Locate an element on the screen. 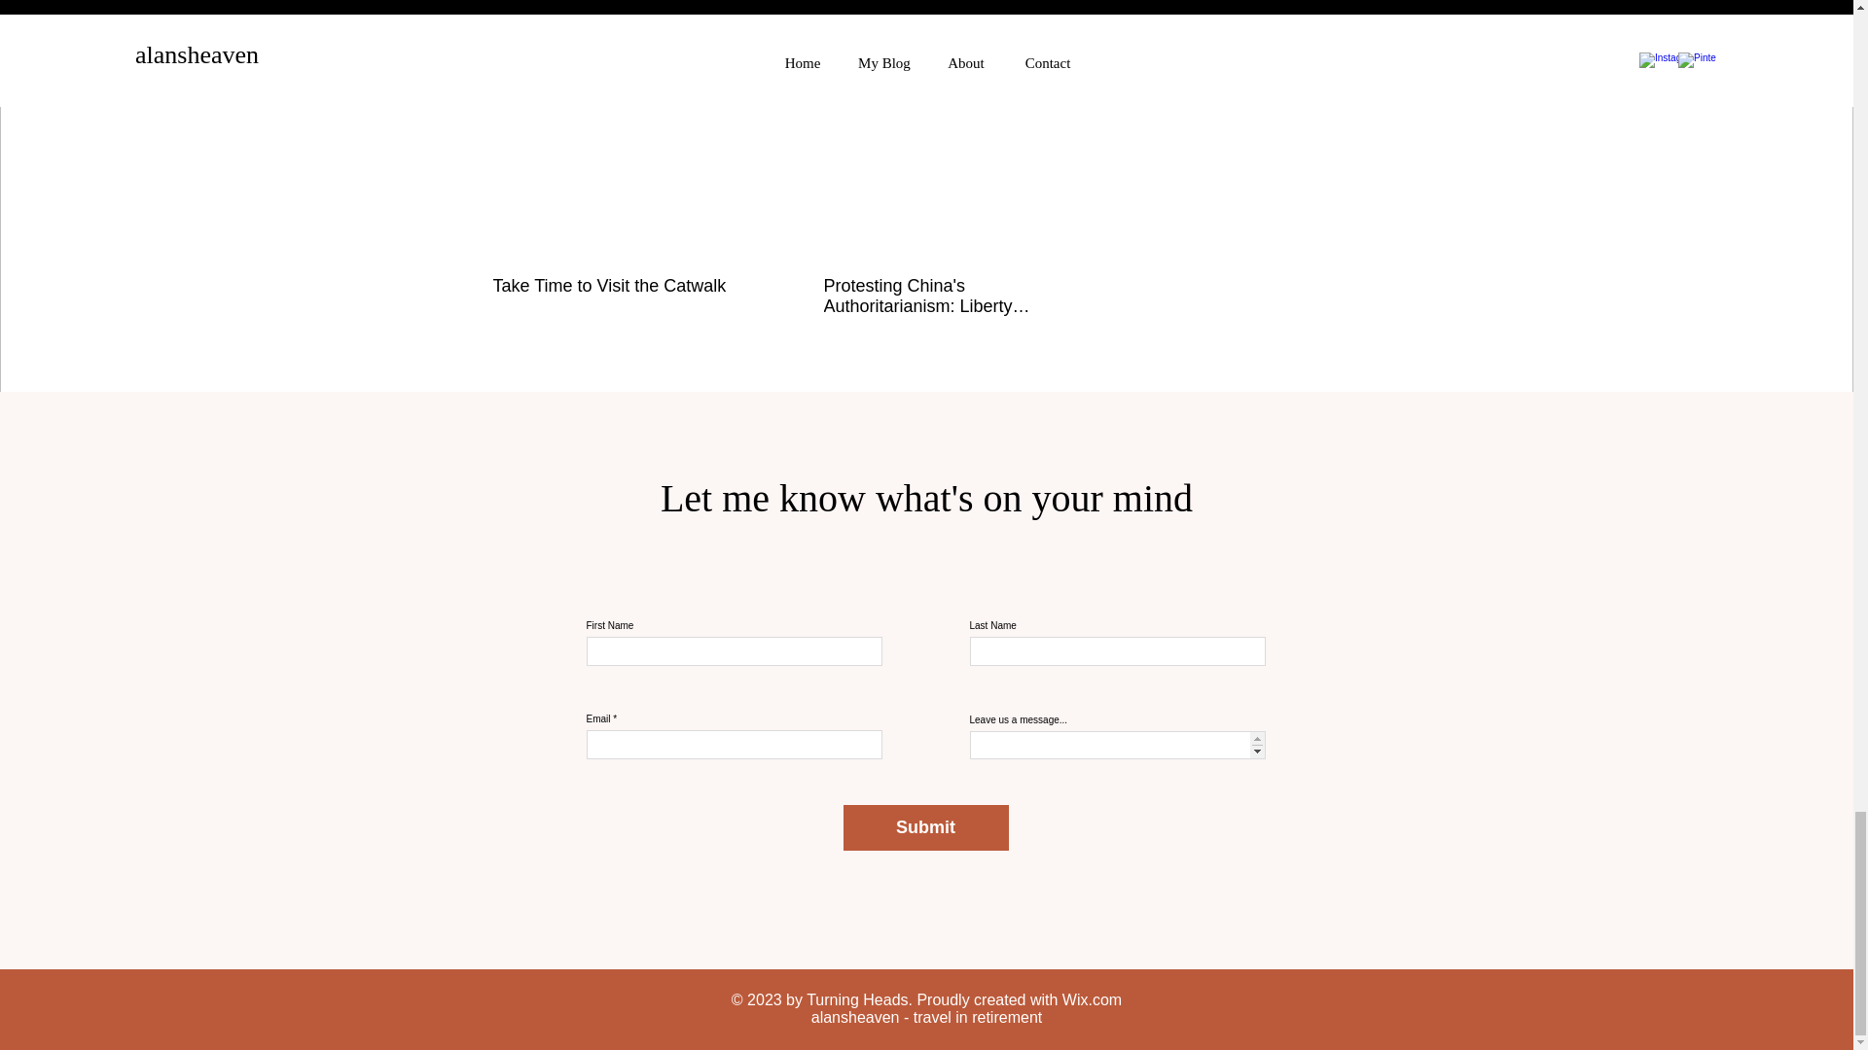  Protesting China's Authoritarianism: Liberty Sculpture Park is located at coordinates (949, 297).